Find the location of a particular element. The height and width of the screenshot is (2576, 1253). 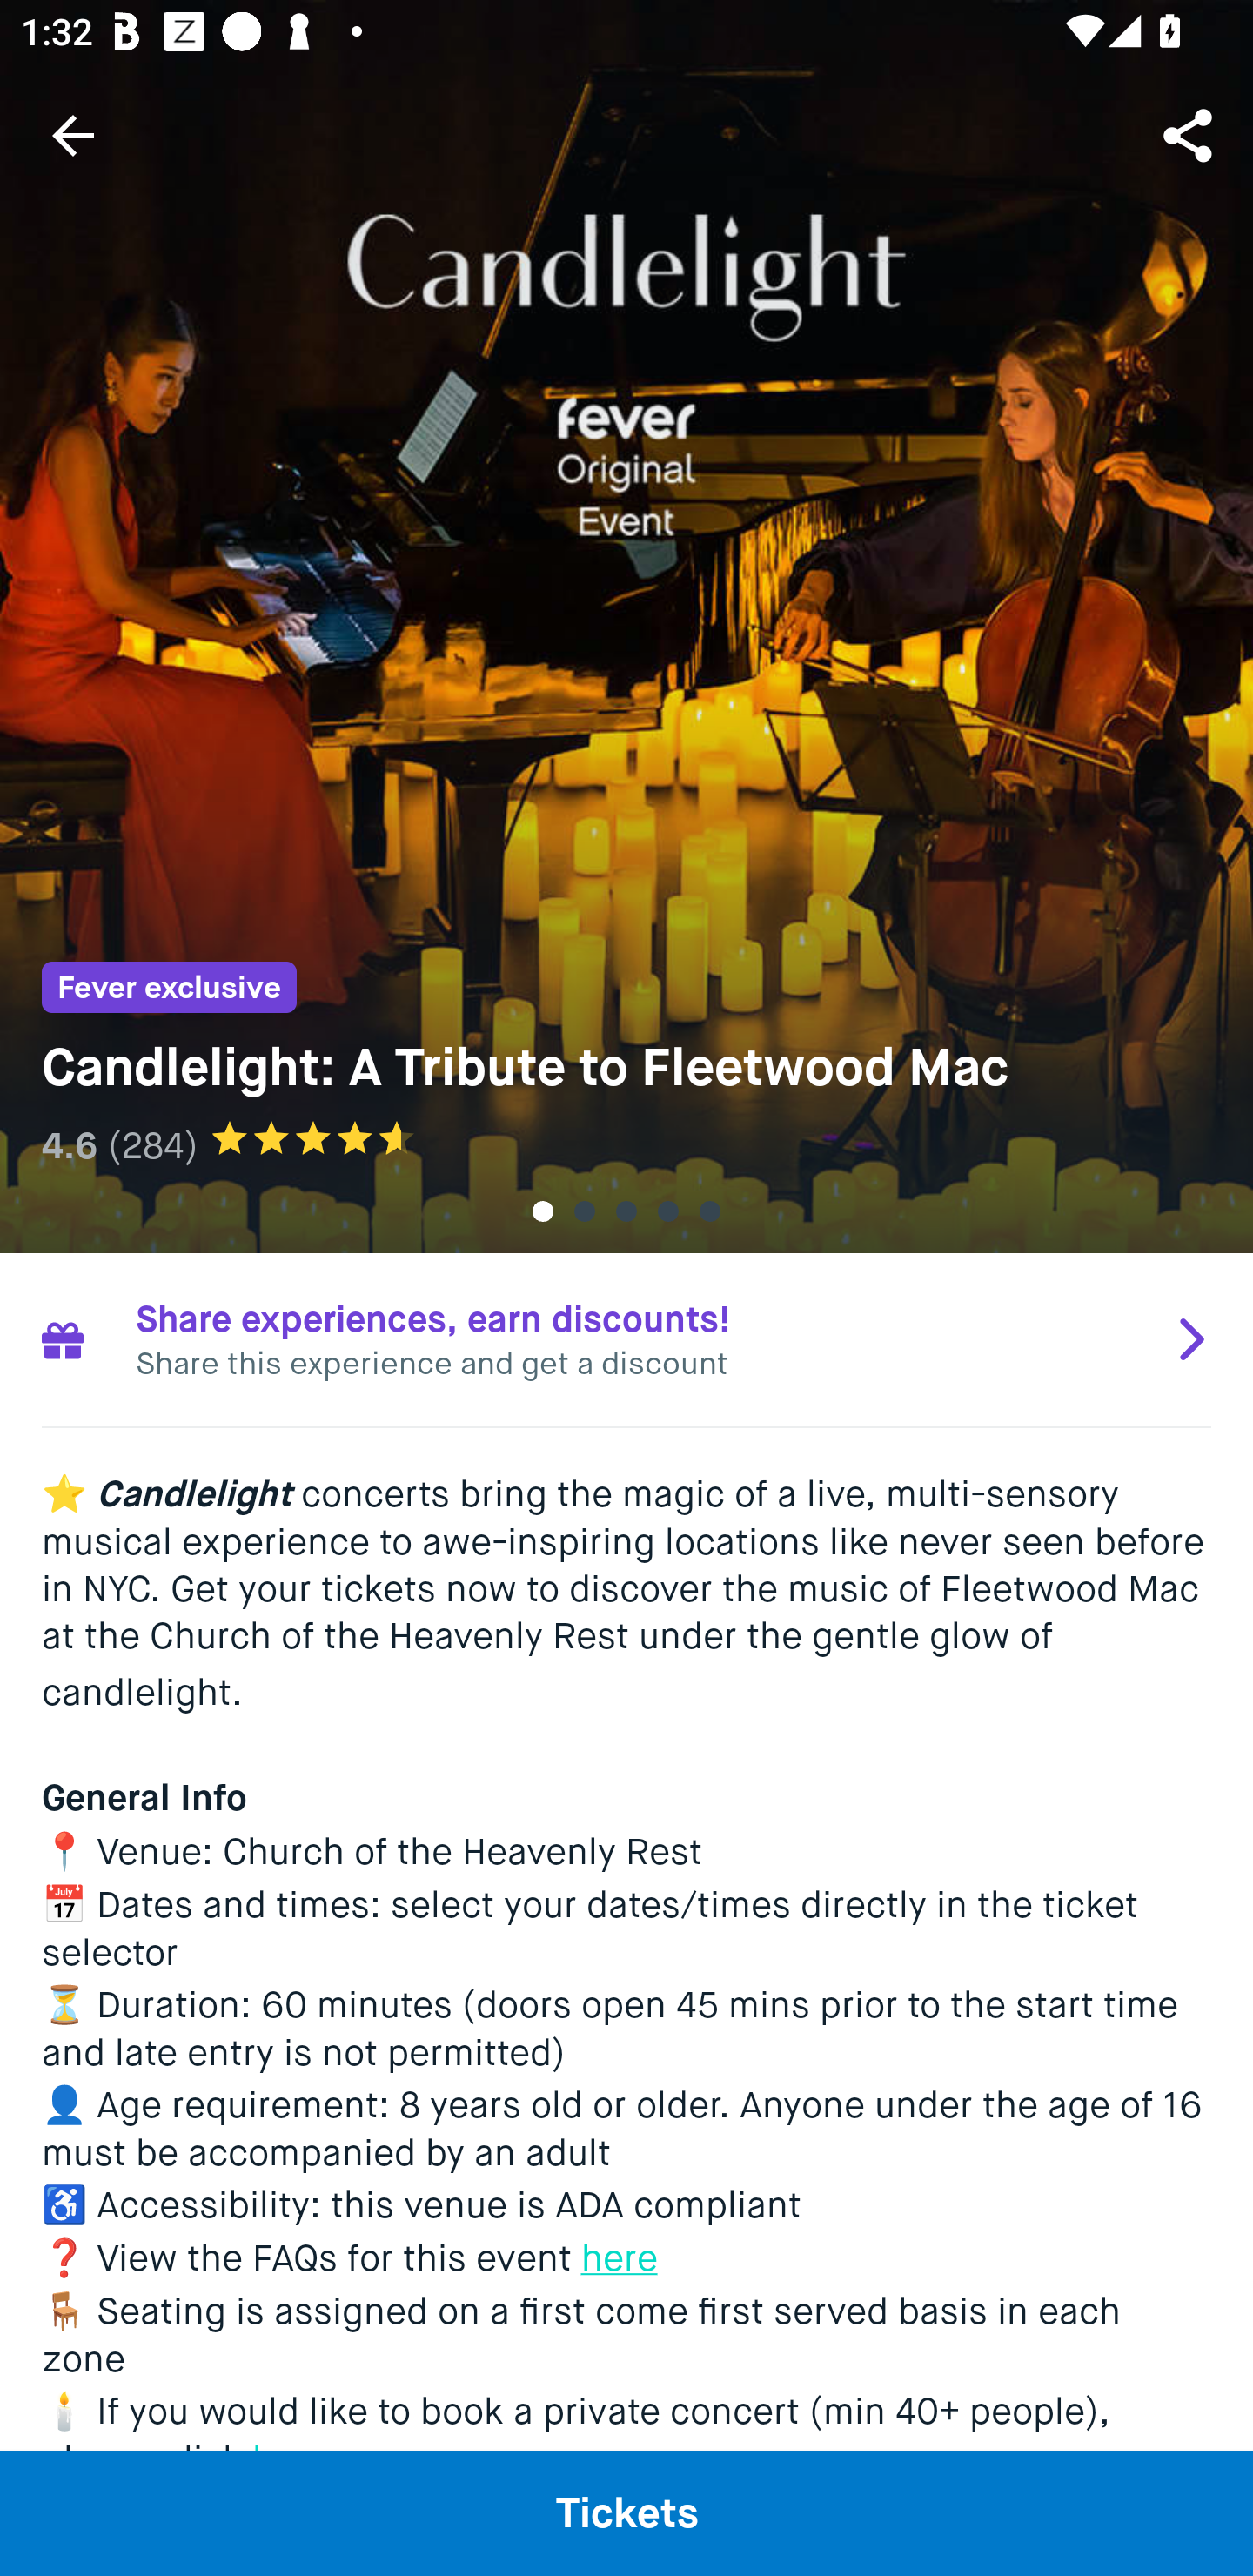

Tickets is located at coordinates (626, 2512).